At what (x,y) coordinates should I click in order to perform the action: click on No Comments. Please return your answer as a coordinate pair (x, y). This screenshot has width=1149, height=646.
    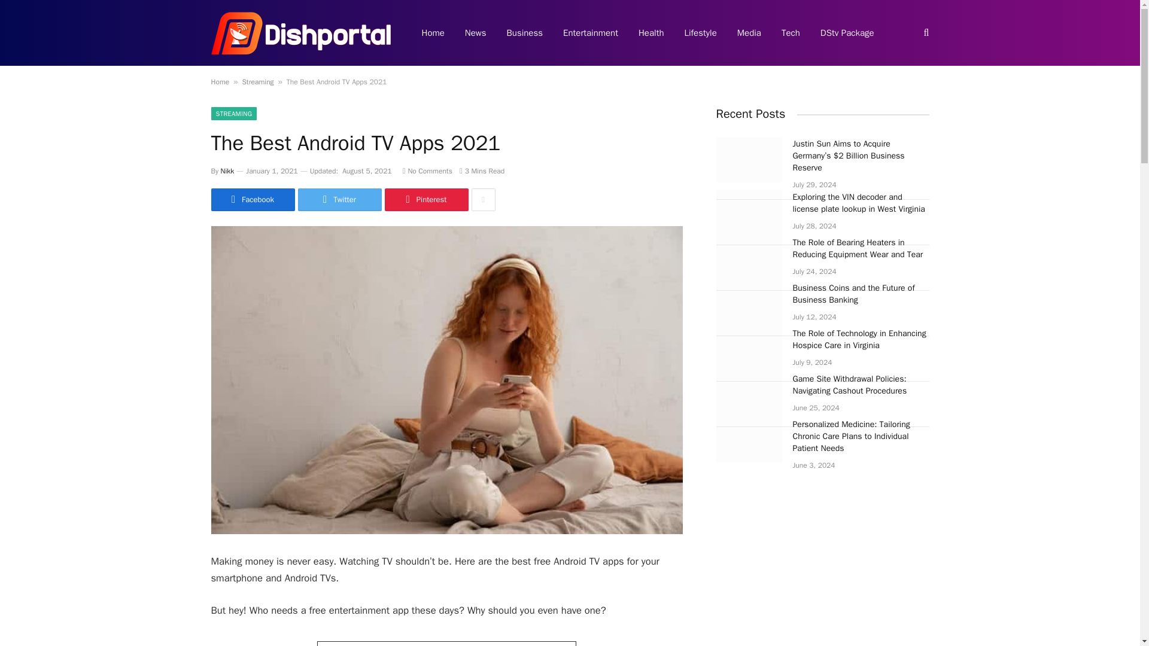
    Looking at the image, I should click on (427, 170).